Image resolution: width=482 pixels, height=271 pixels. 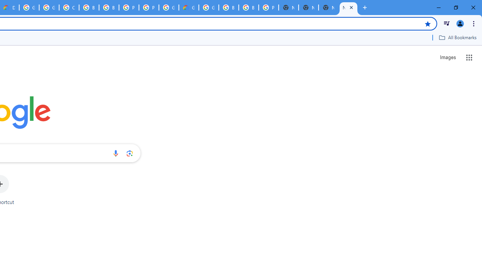 What do you see at coordinates (189, 8) in the screenshot?
I see `Google Cloud Estimate Summary` at bounding box center [189, 8].